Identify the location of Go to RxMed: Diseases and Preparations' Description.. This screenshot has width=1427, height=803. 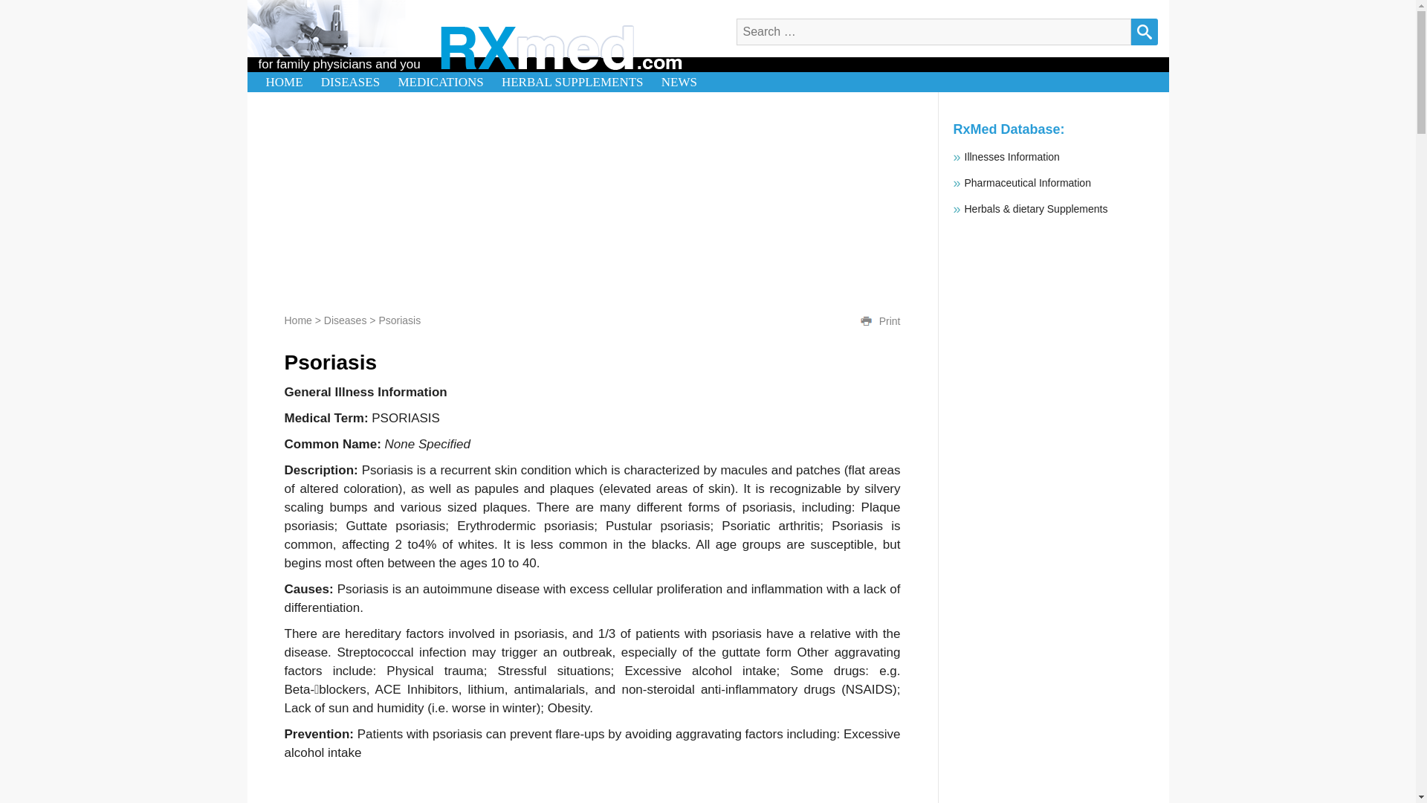
(297, 320).